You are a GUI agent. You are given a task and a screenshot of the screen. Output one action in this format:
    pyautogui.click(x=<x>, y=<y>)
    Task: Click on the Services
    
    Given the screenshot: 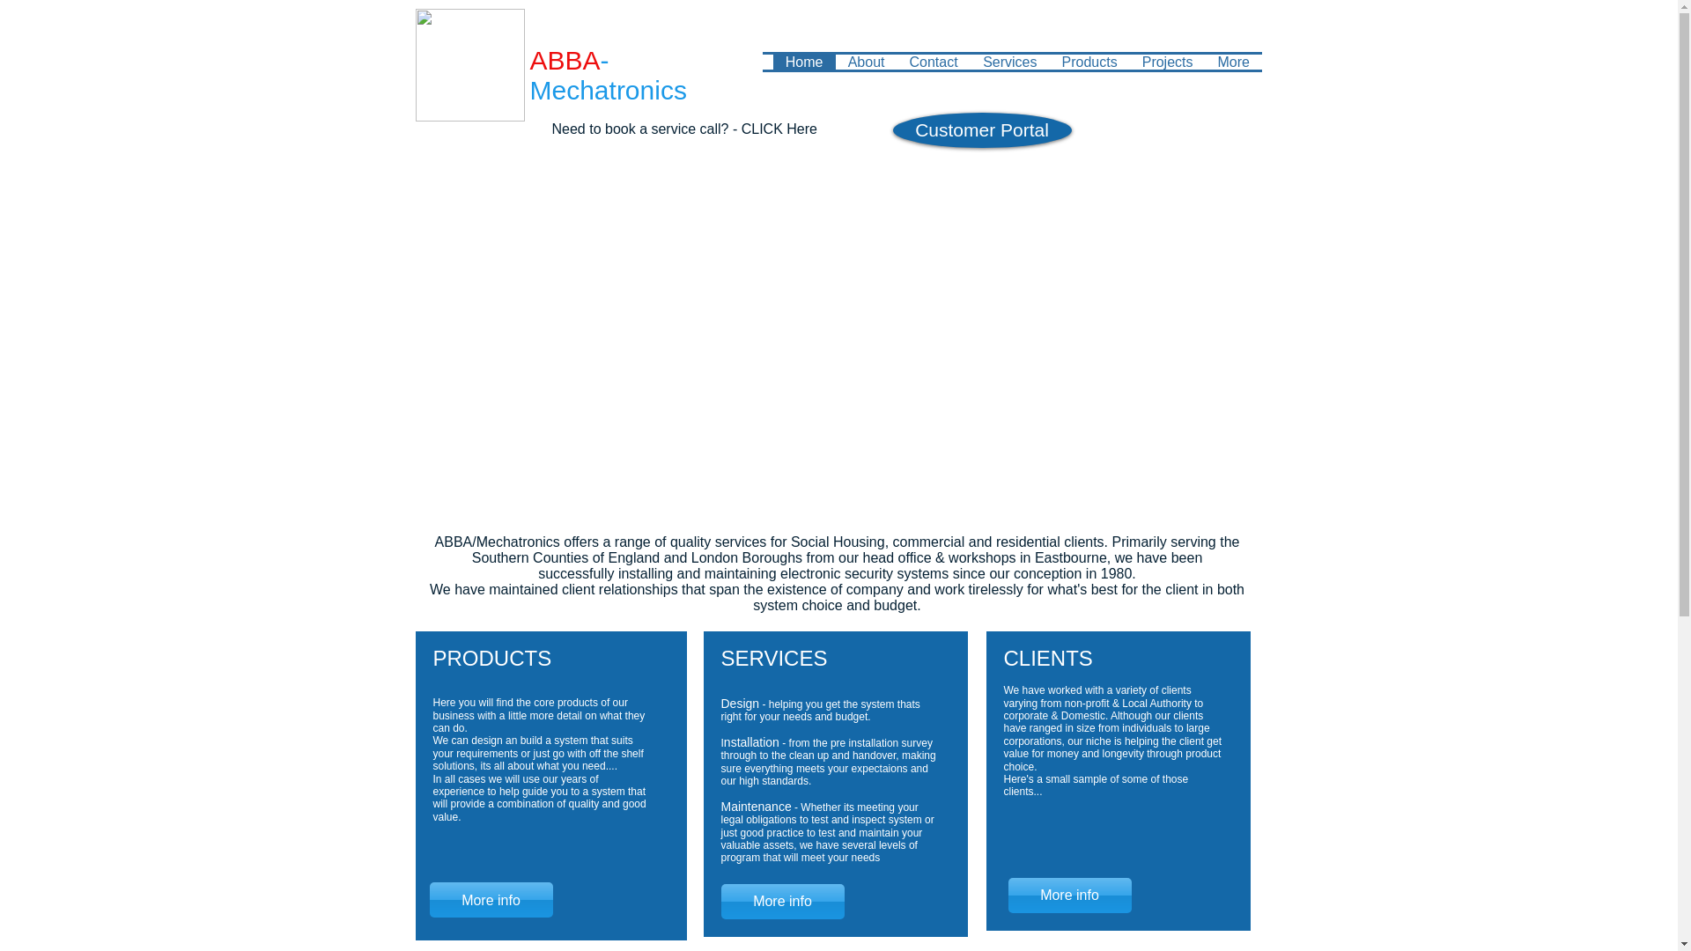 What is the action you would take?
    pyautogui.click(x=1010, y=62)
    